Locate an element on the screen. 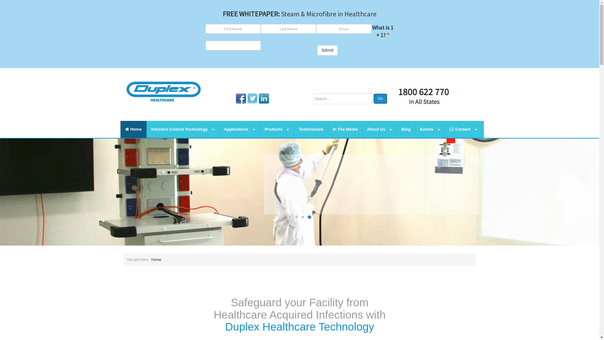 This screenshot has height=340, width=604. In The Media is located at coordinates (345, 129).